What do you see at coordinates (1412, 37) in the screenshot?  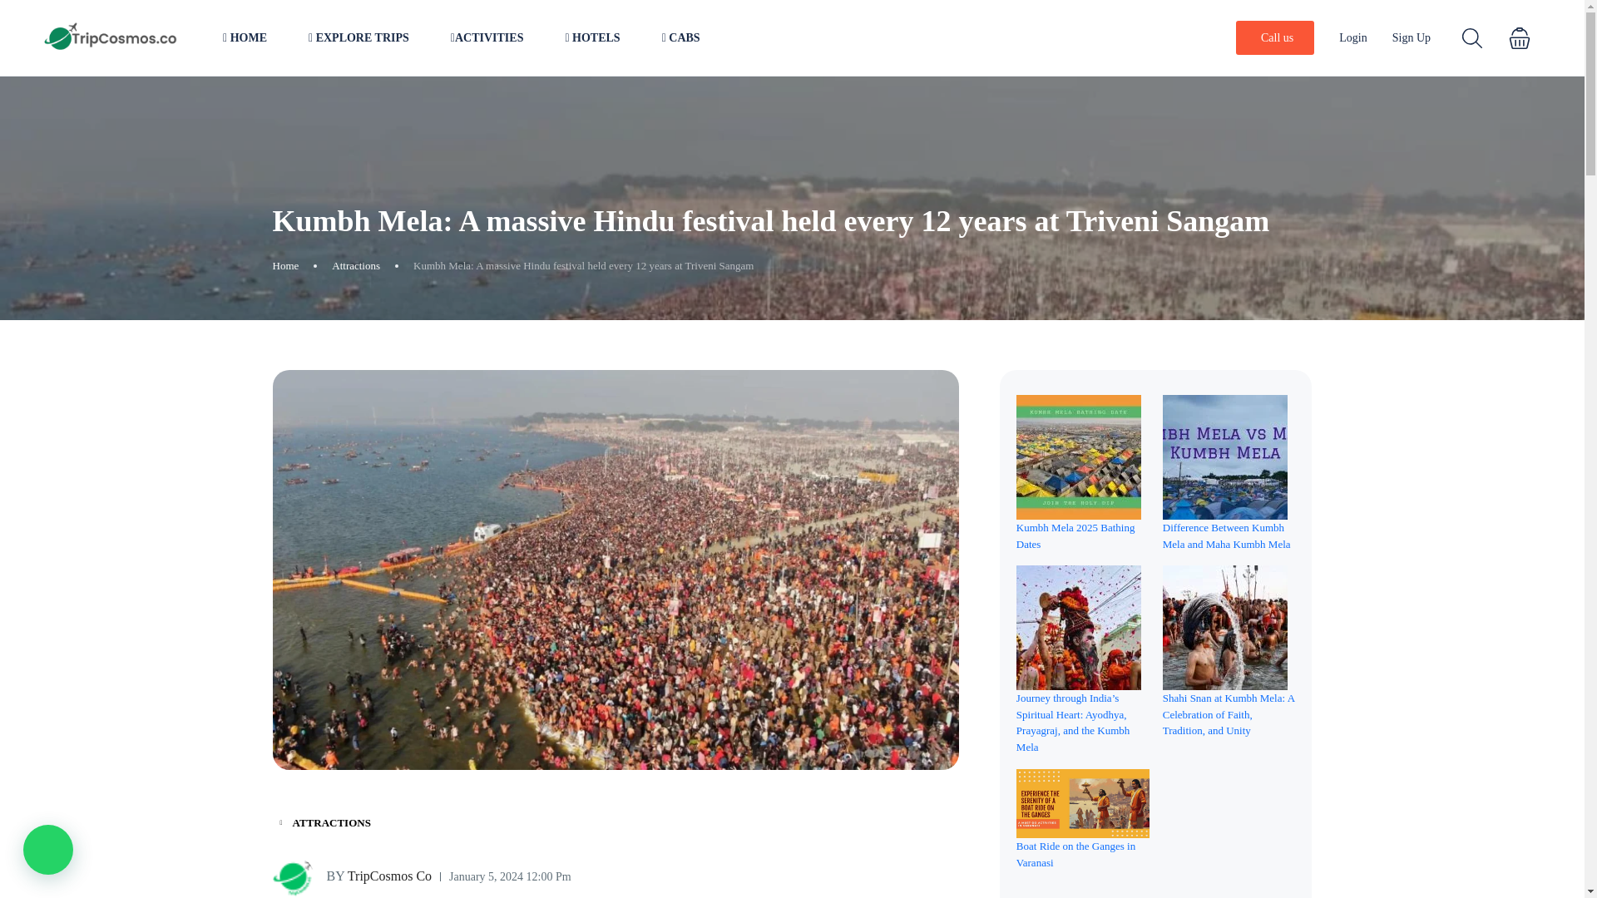 I see `Sign Up` at bounding box center [1412, 37].